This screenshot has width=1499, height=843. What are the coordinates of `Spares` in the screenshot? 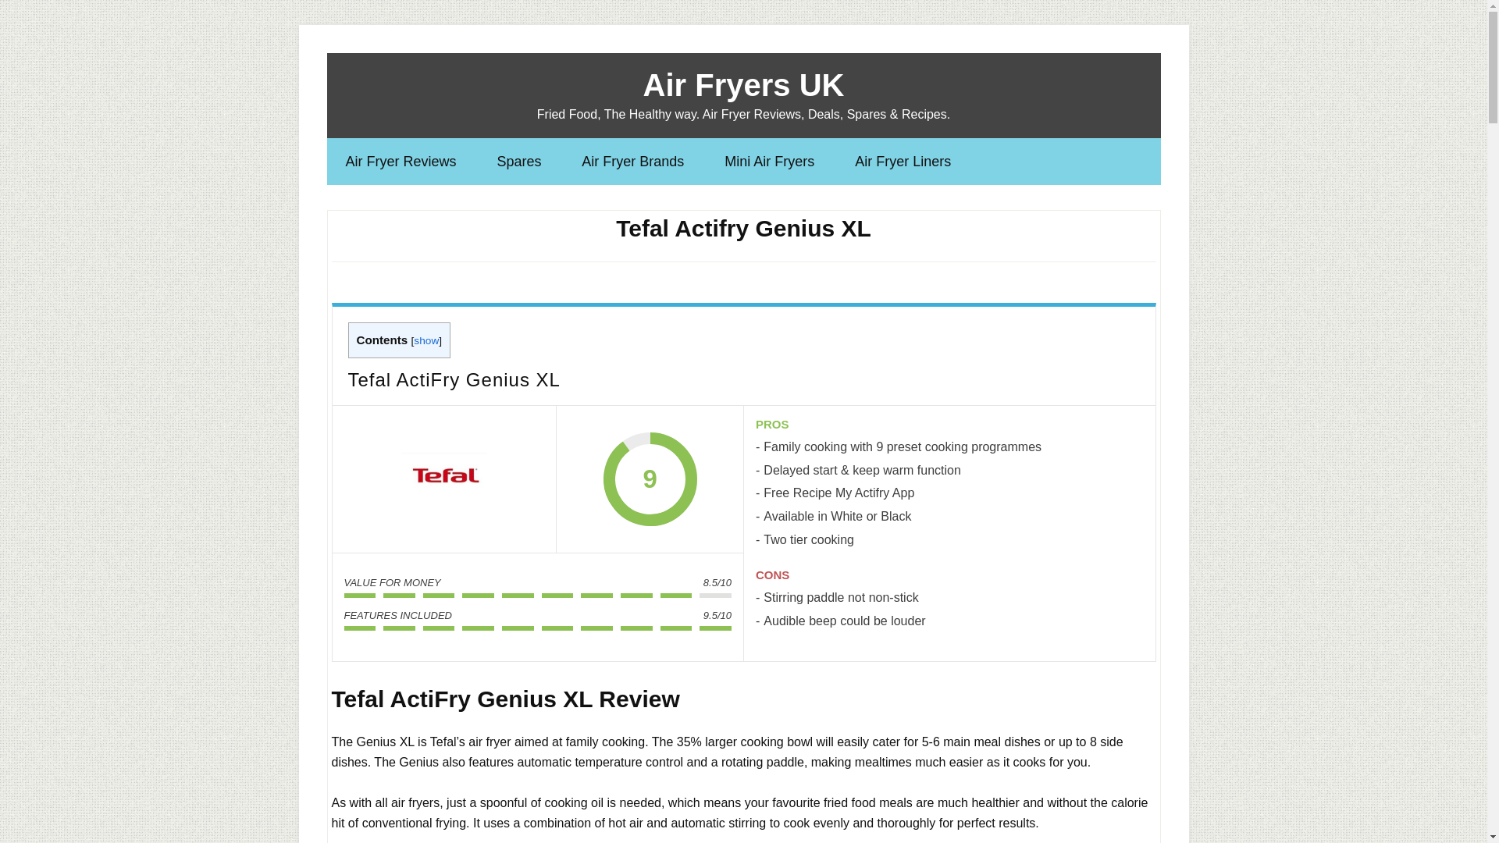 It's located at (518, 161).